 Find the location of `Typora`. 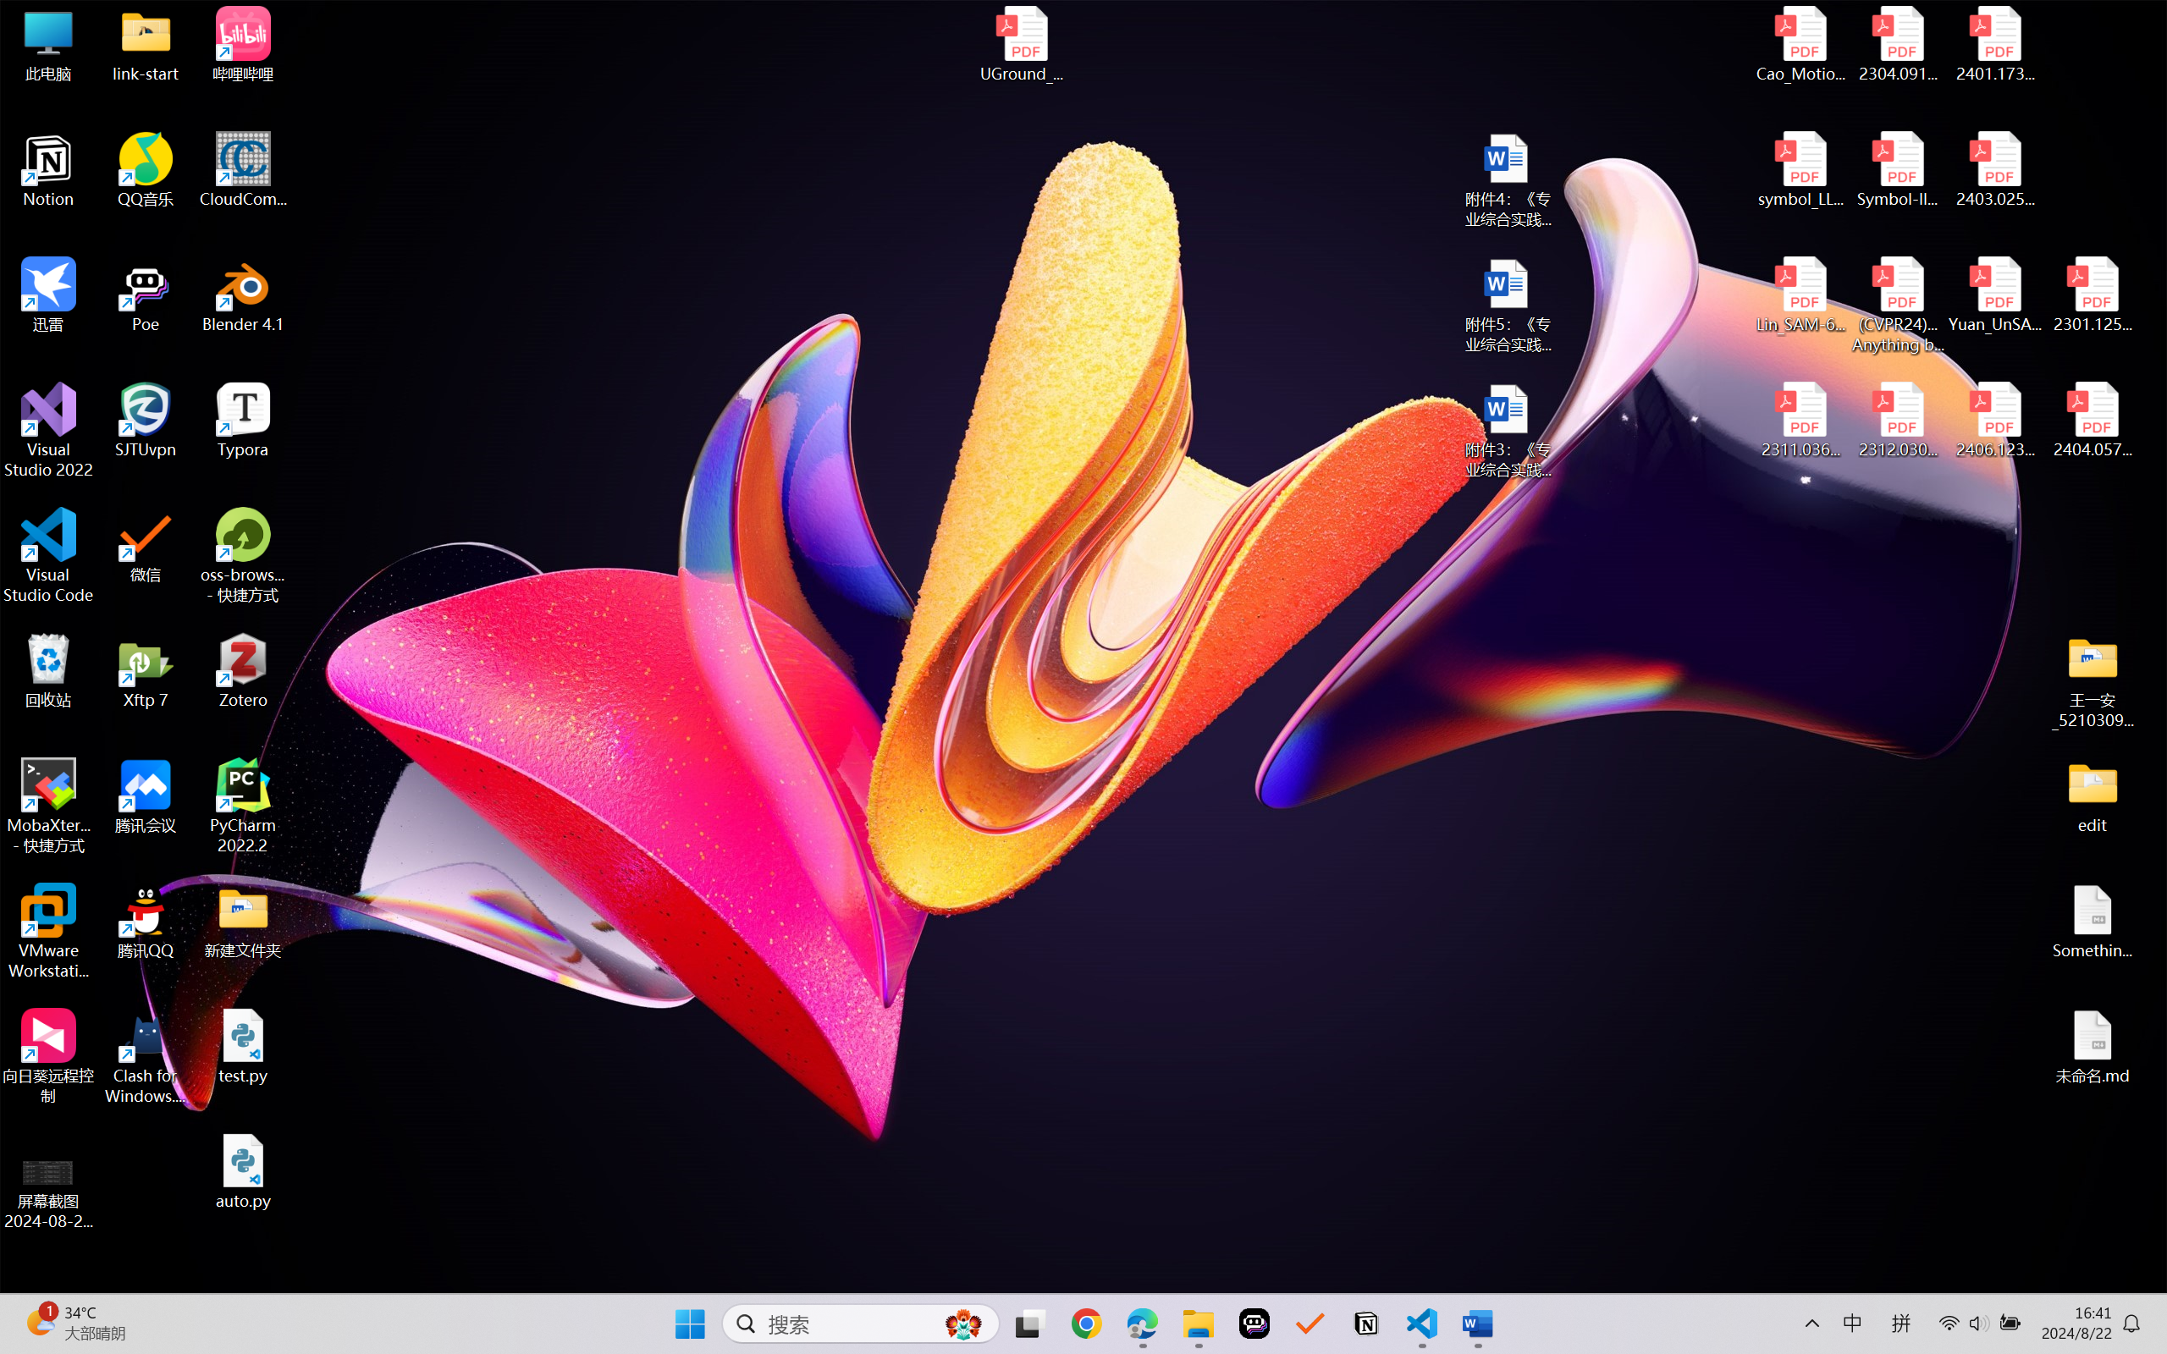

Typora is located at coordinates (244, 421).